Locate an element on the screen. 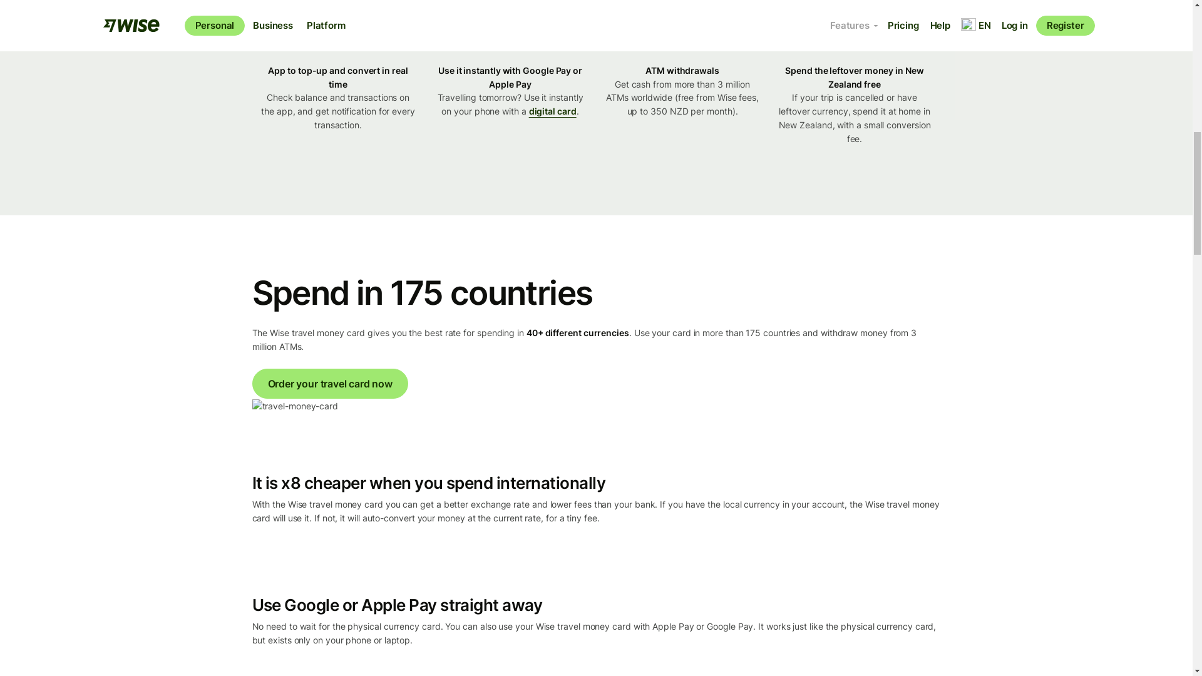 The height and width of the screenshot is (676, 1202). digital card is located at coordinates (552, 110).